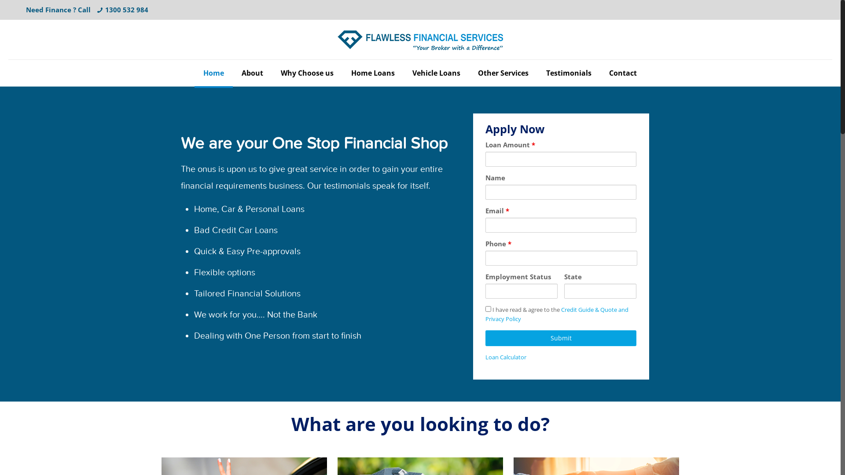 This screenshot has height=475, width=845. What do you see at coordinates (437, 73) in the screenshot?
I see `Vehicle Loans` at bounding box center [437, 73].